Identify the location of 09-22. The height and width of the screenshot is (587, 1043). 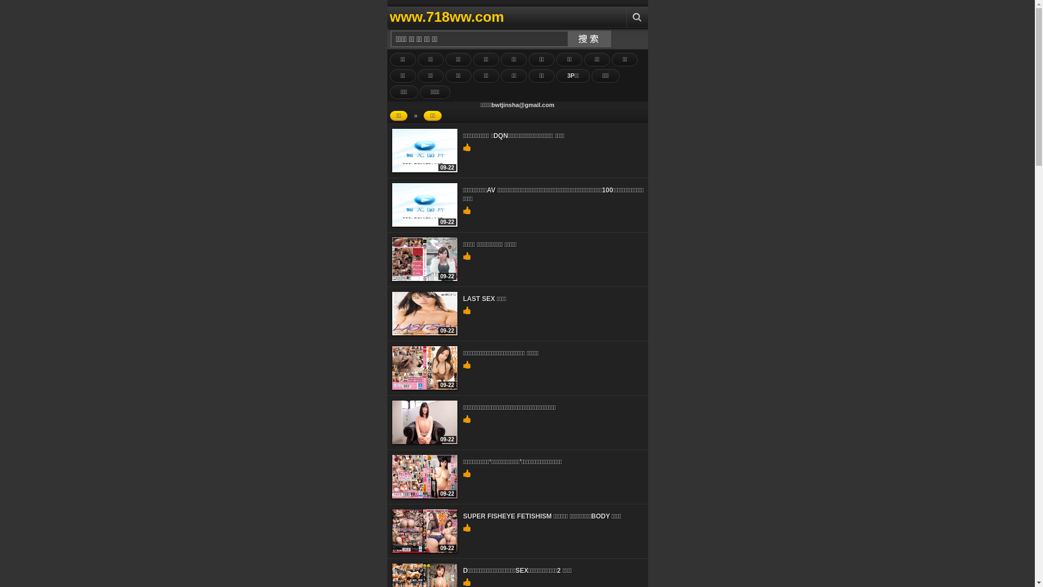
(425, 442).